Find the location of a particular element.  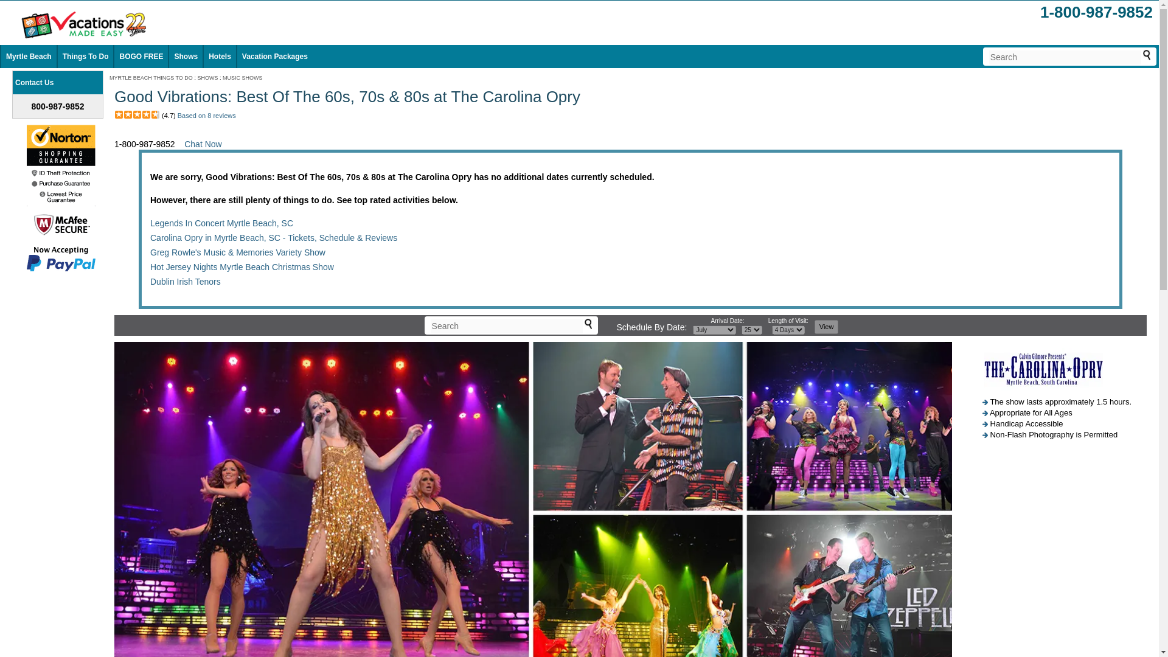

BOGO FREE is located at coordinates (141, 57).